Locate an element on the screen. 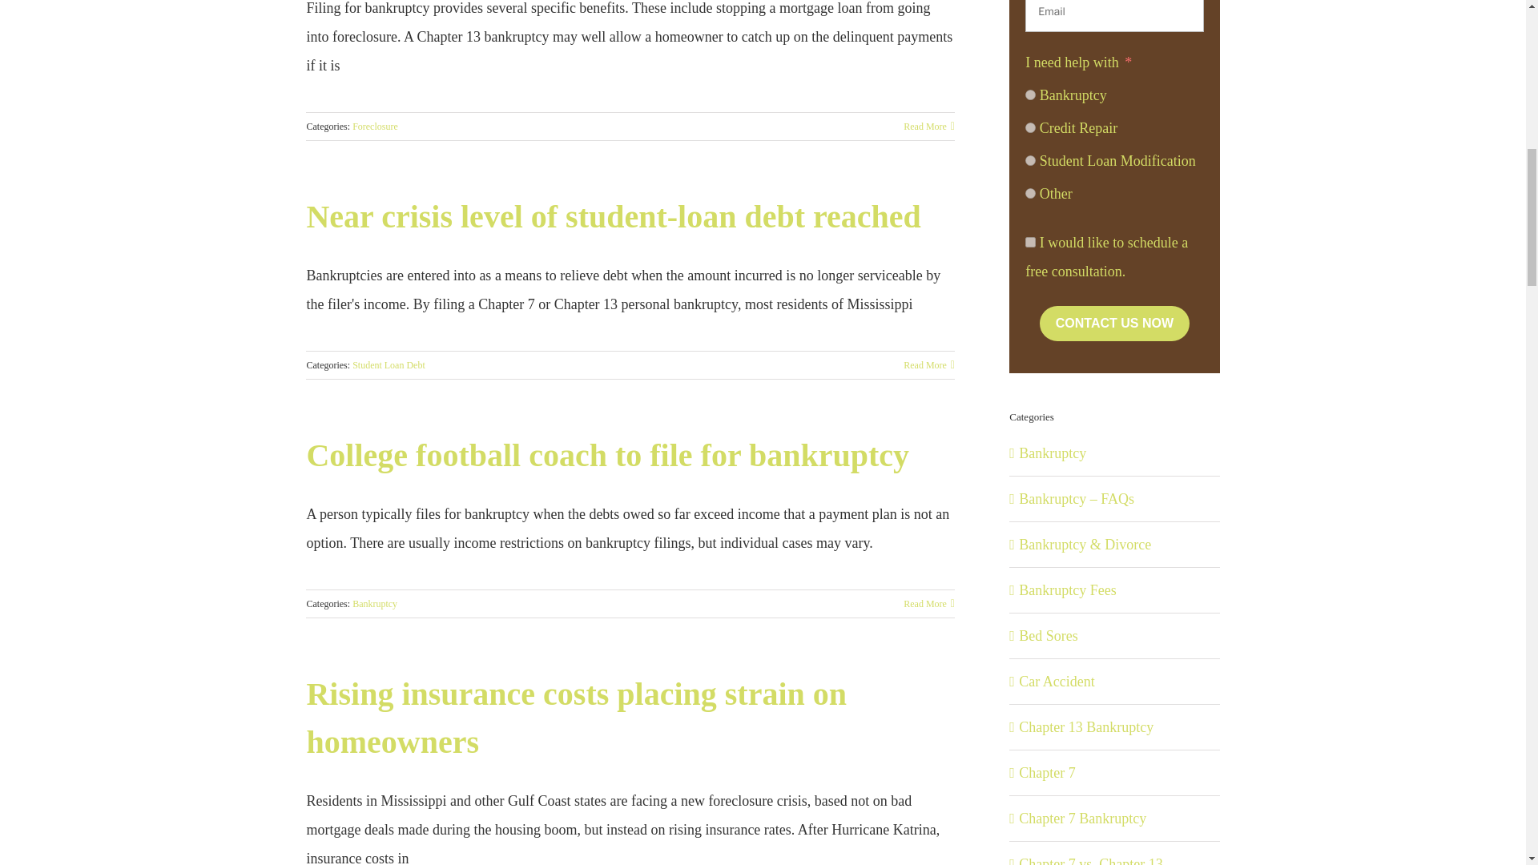  Credit Repair is located at coordinates (1030, 128).